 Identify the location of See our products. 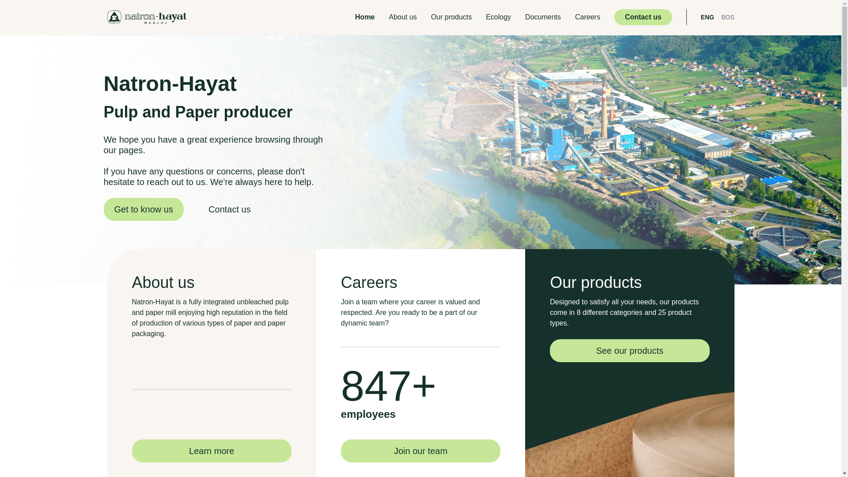
(630, 351).